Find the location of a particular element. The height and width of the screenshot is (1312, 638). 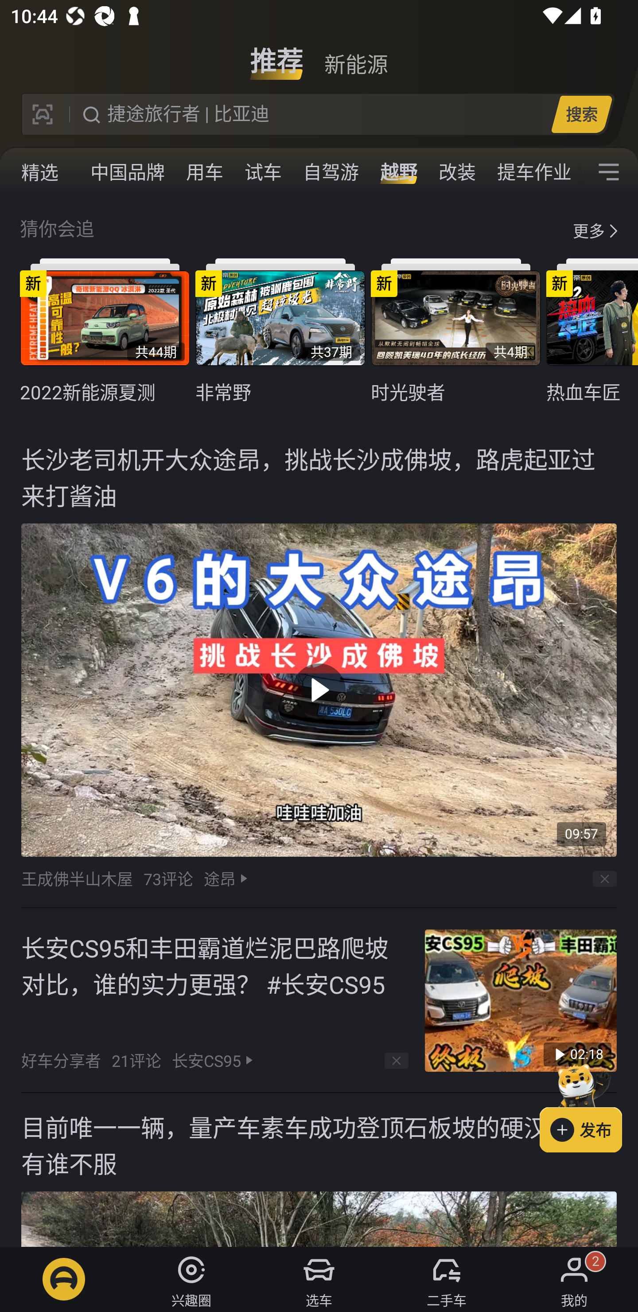

越野 is located at coordinates (399, 172).